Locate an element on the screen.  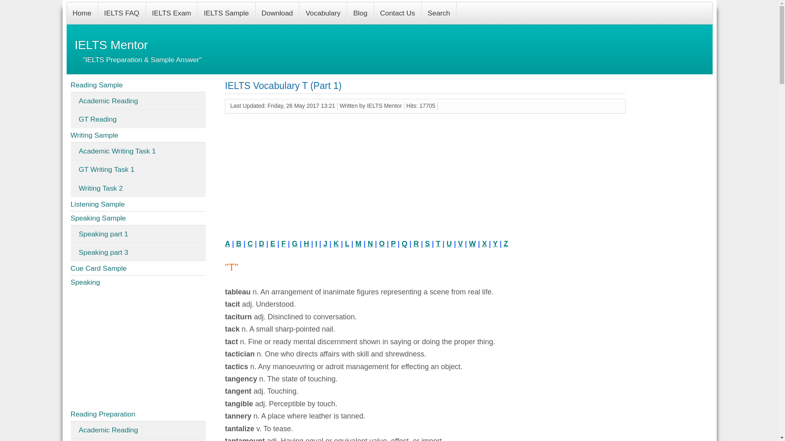
Cue Card Sample is located at coordinates (138, 269).